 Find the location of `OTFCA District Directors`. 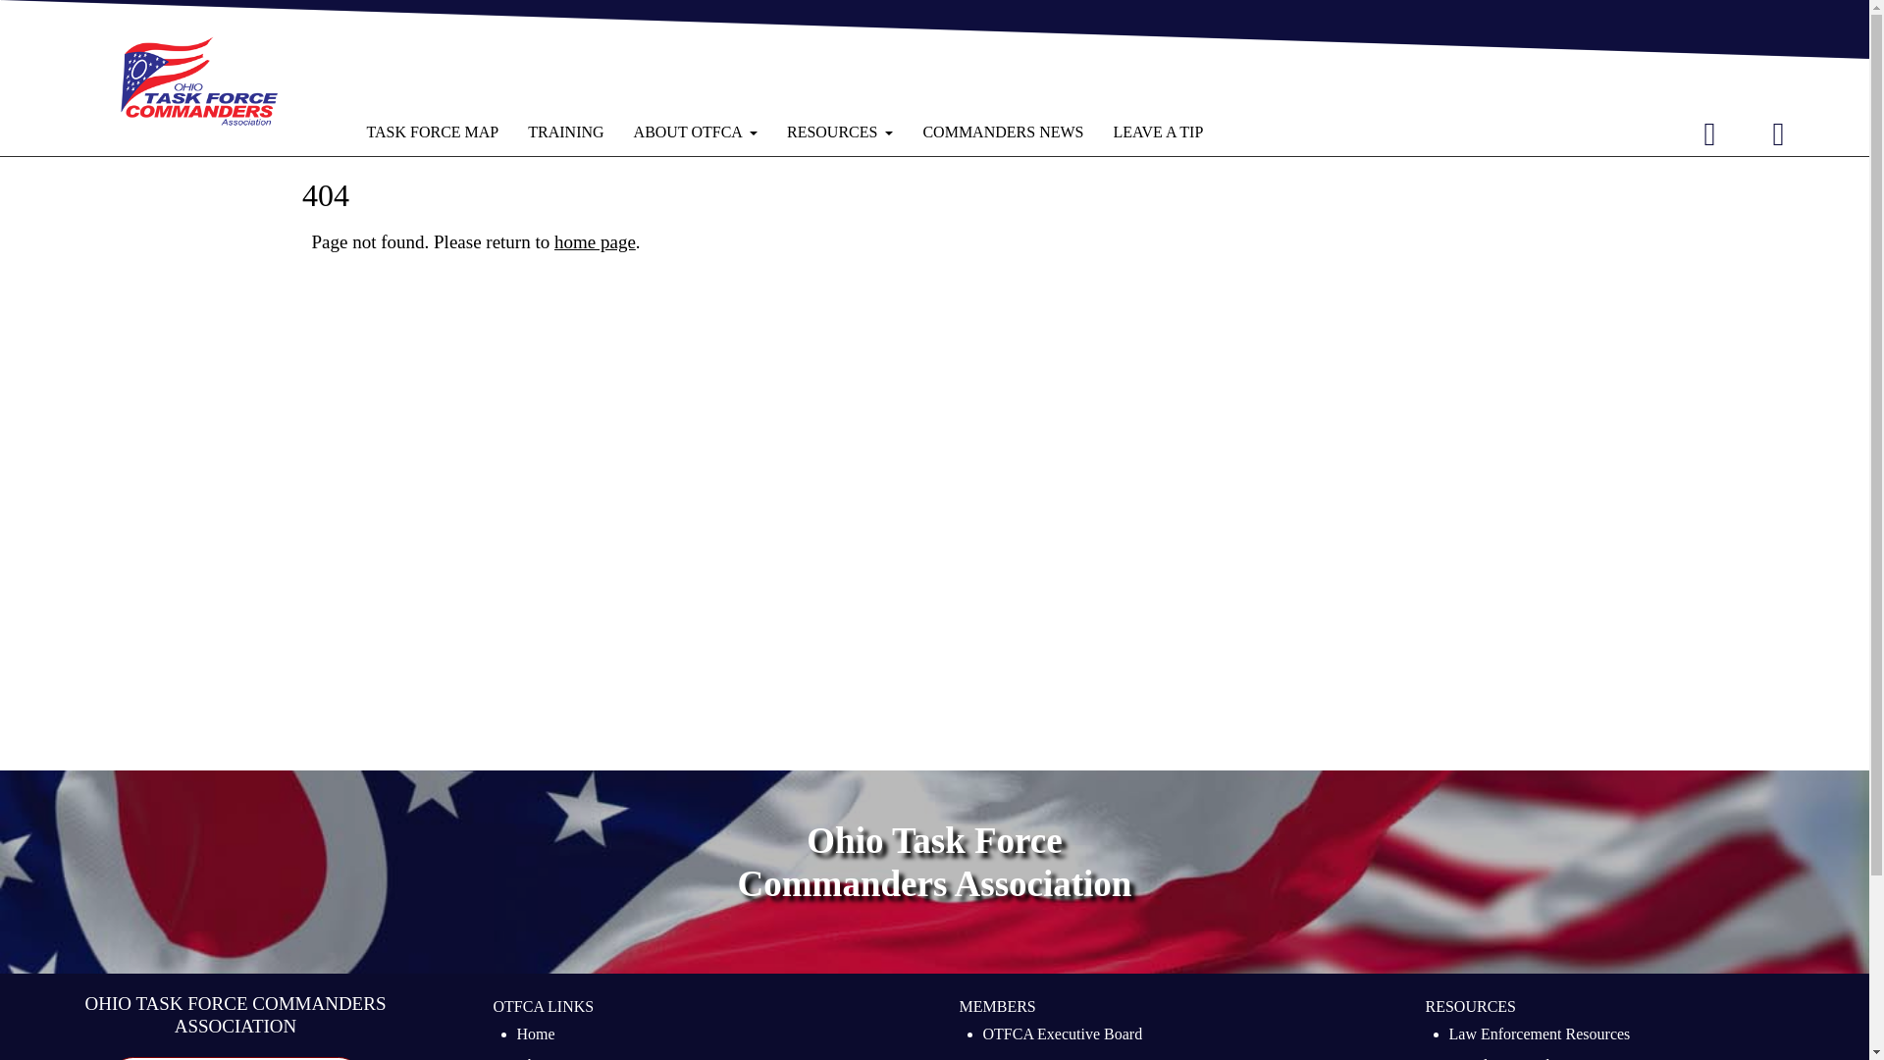

OTFCA District Directors is located at coordinates (1066, 1056).